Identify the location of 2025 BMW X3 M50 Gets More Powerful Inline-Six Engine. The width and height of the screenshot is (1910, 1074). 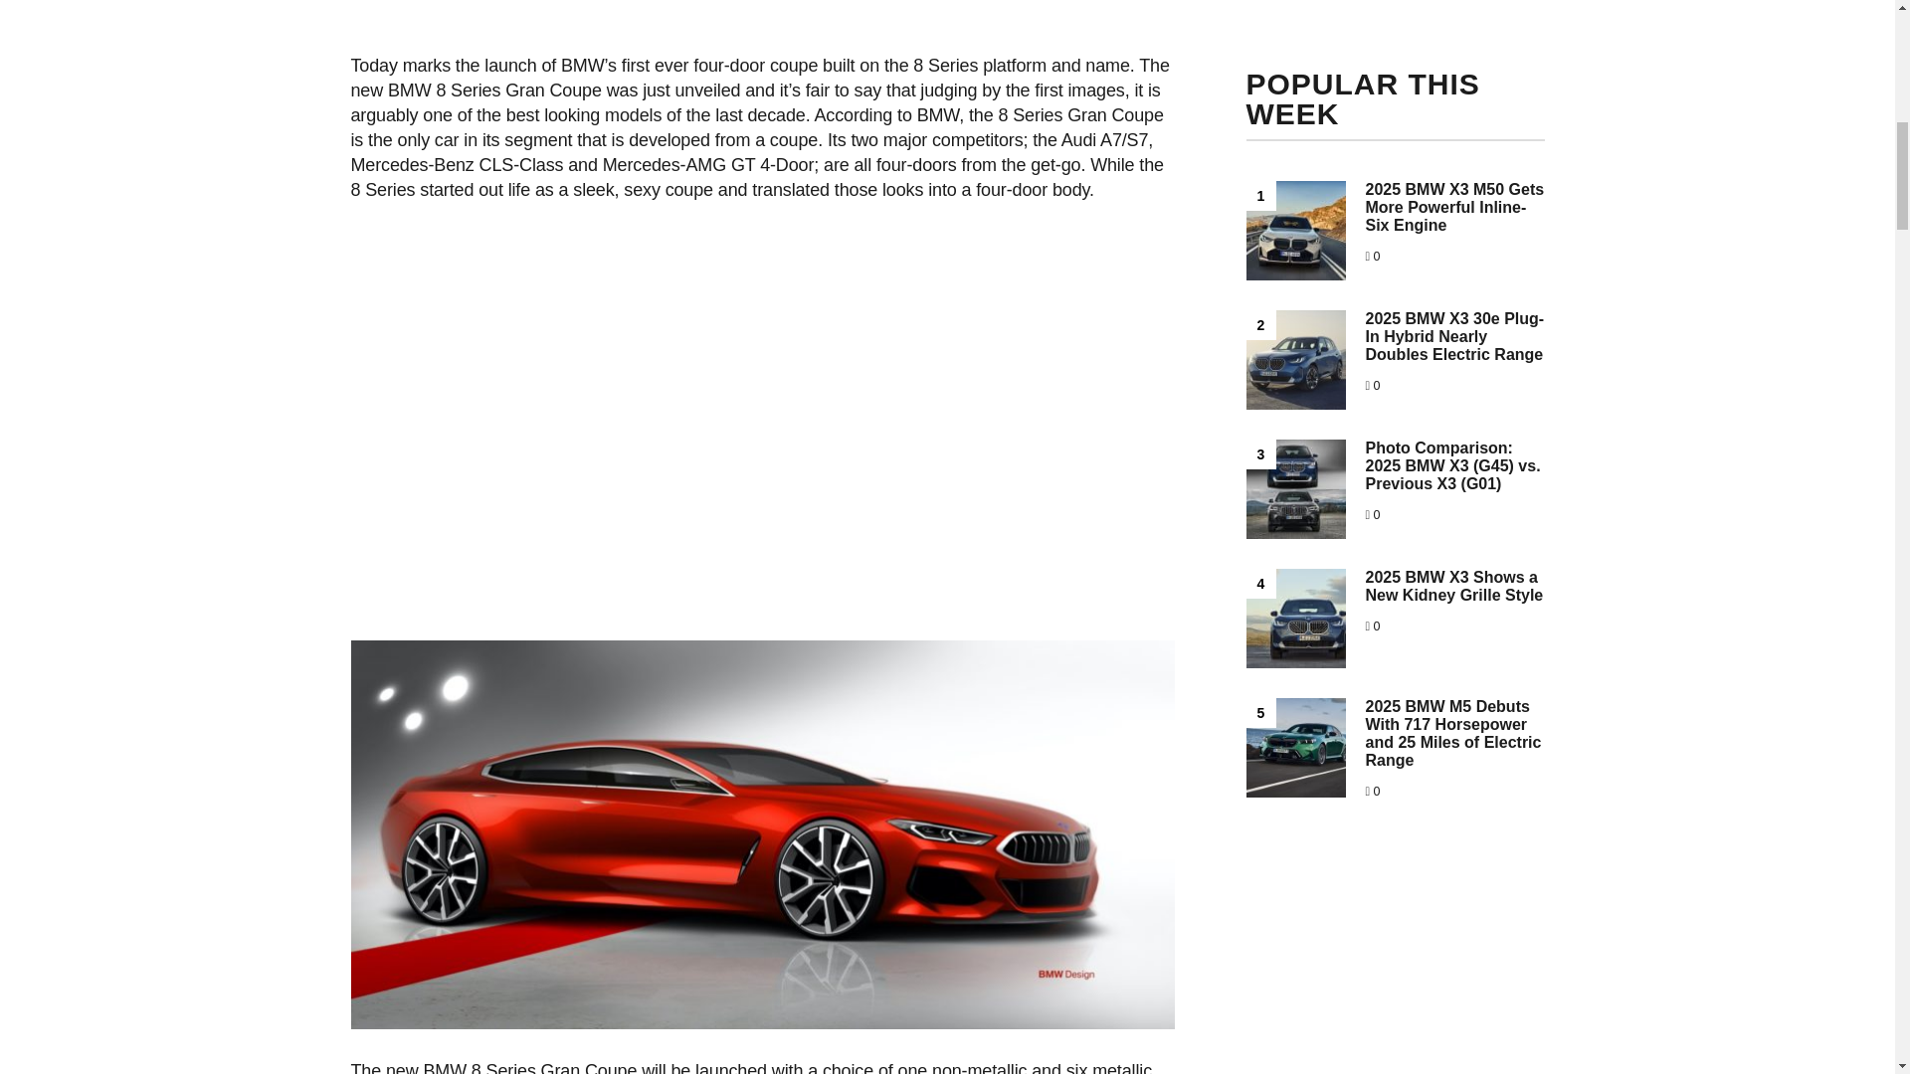
(1454, 207).